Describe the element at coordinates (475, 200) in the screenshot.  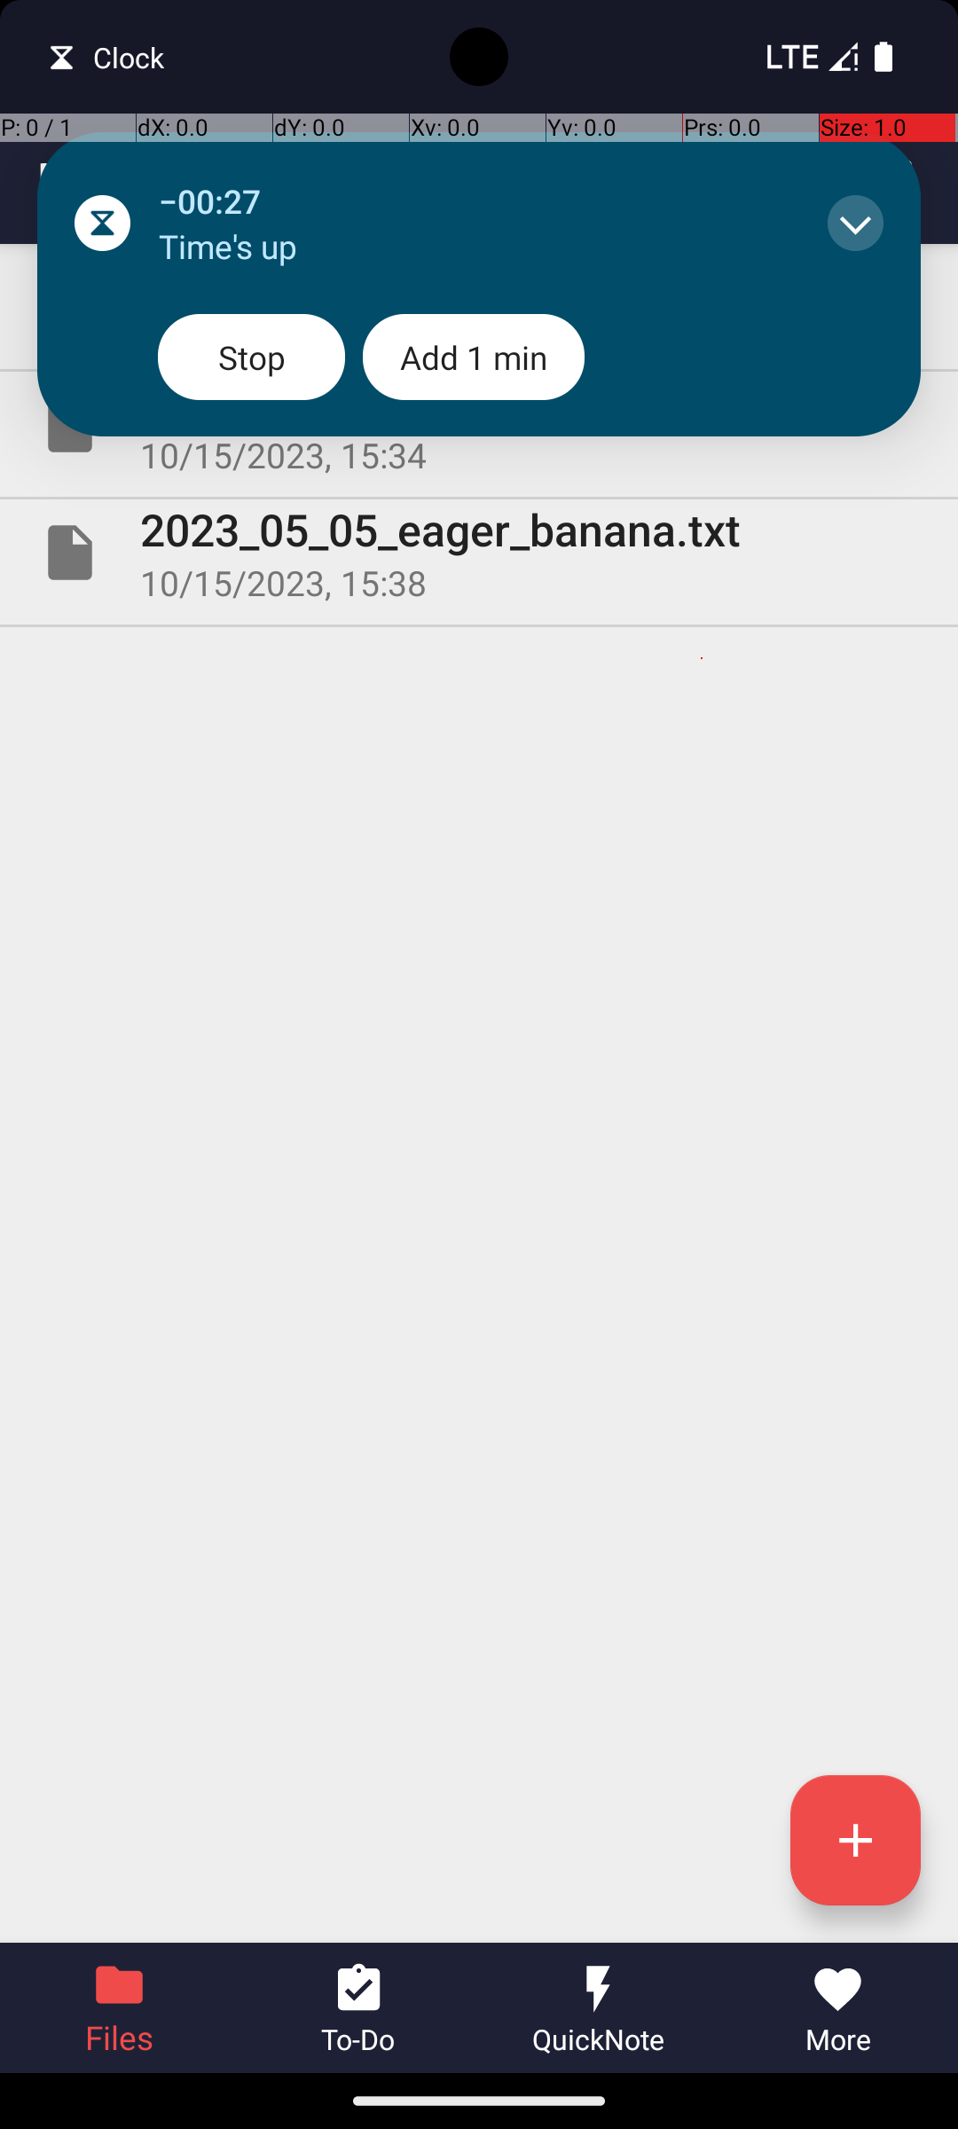
I see `−00:27` at that location.